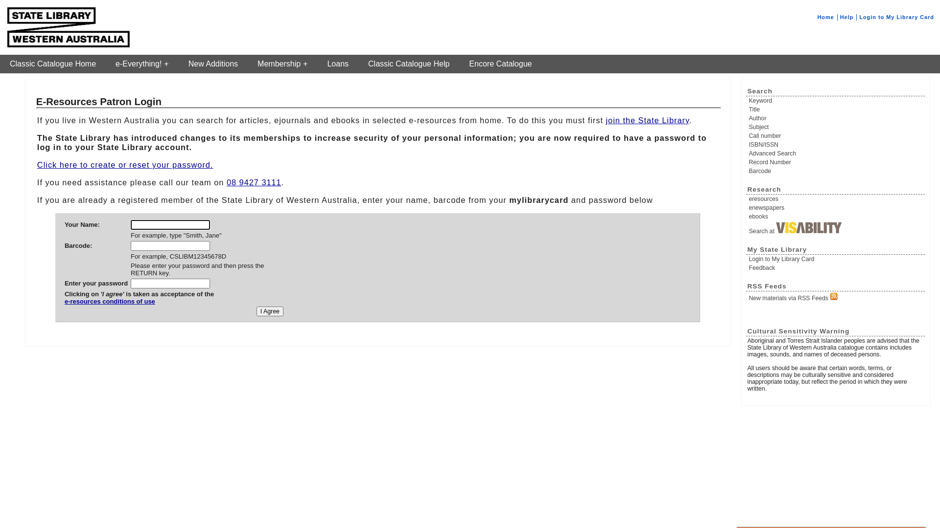  I want to click on ISBN/ISSN, so click(836, 145).